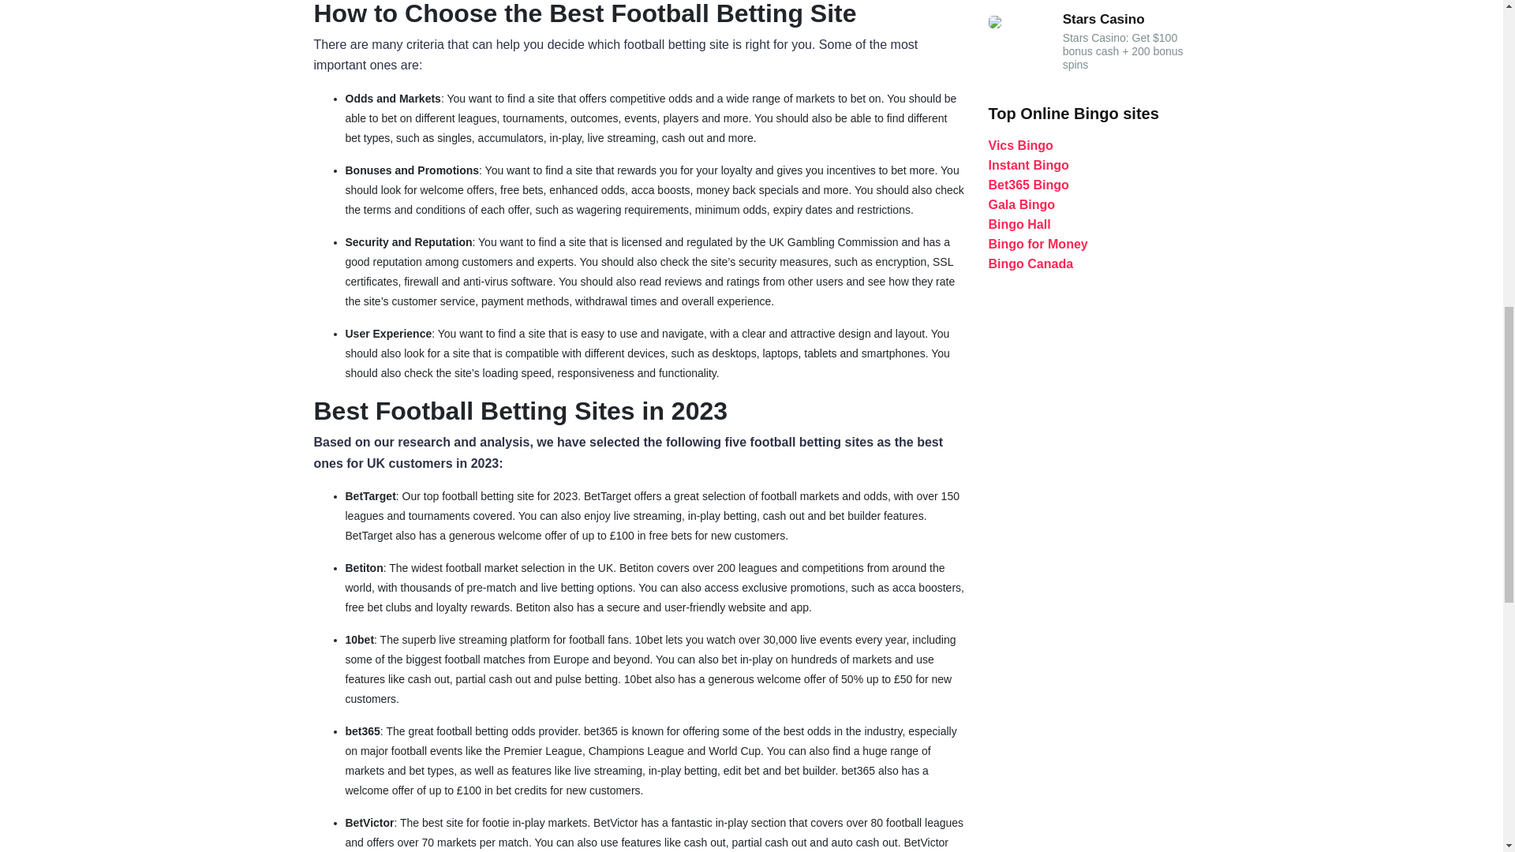 The width and height of the screenshot is (1515, 852). What do you see at coordinates (1030, 263) in the screenshot?
I see `Bingo Canada` at bounding box center [1030, 263].